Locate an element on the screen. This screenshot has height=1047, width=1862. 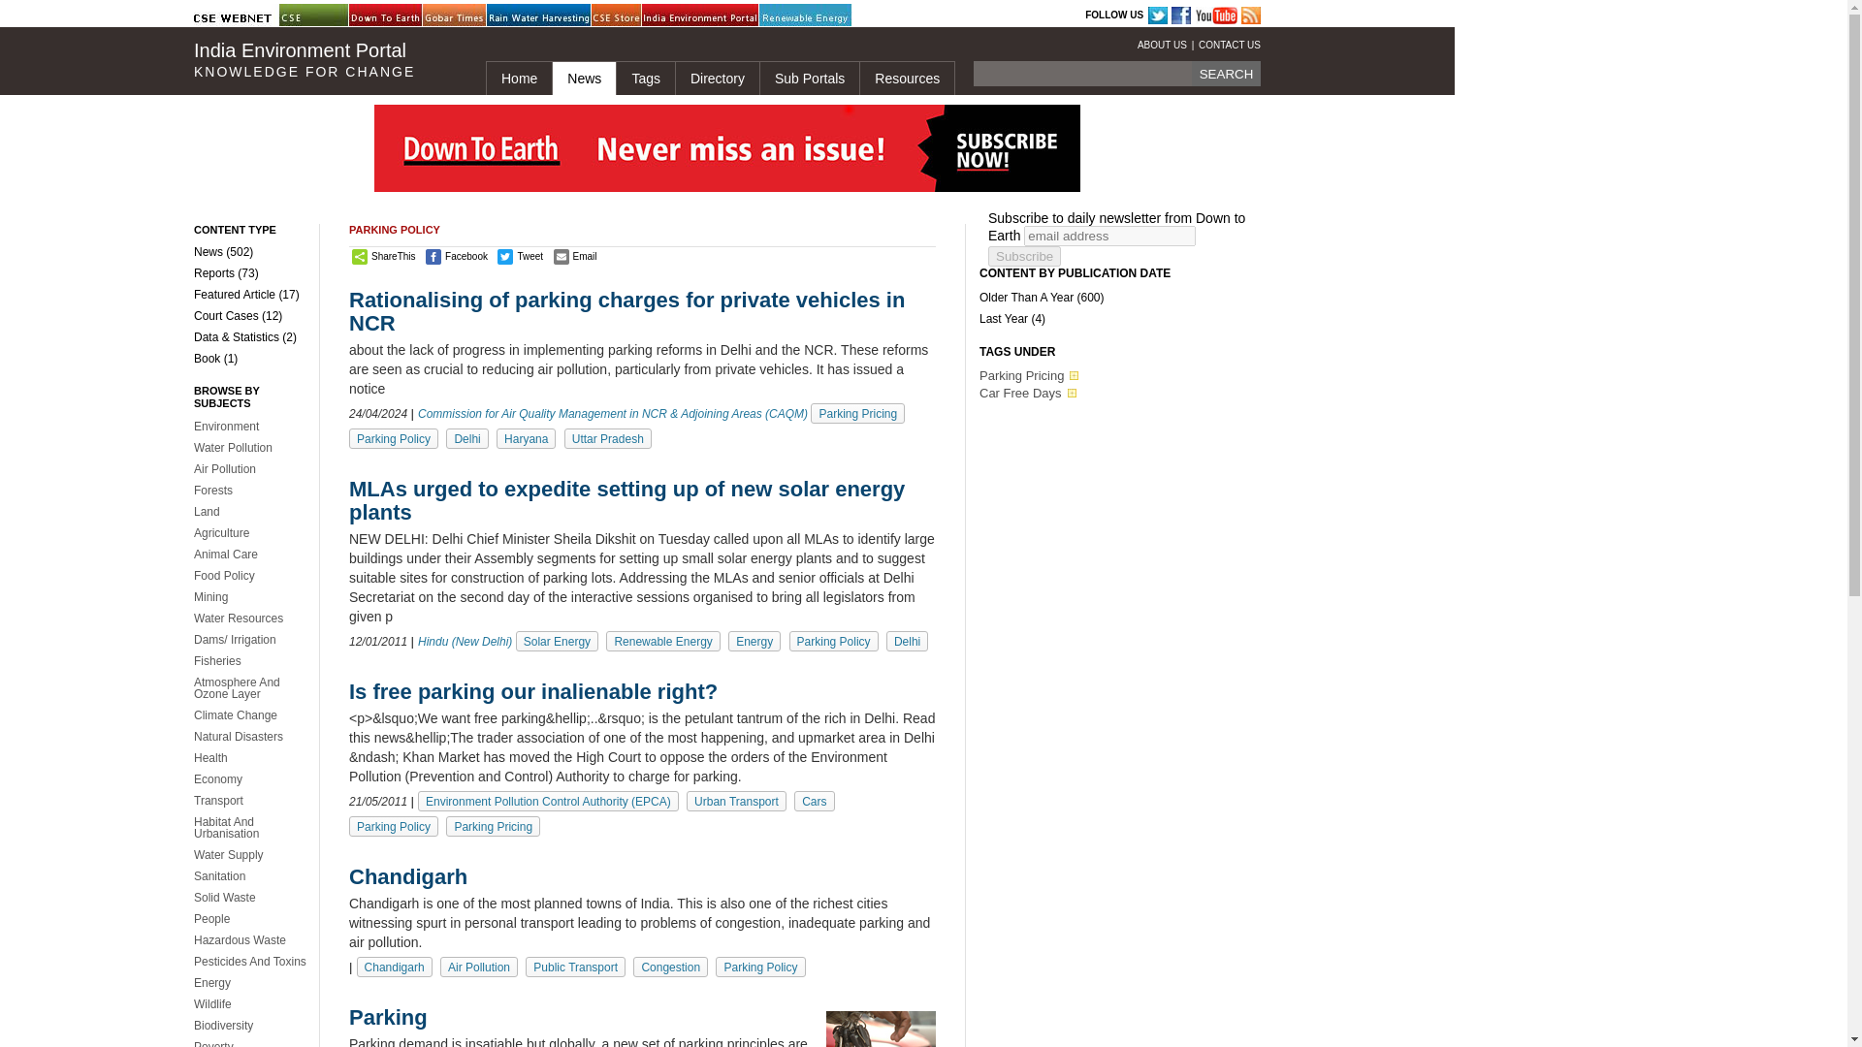
Sub Portals is located at coordinates (809, 78).